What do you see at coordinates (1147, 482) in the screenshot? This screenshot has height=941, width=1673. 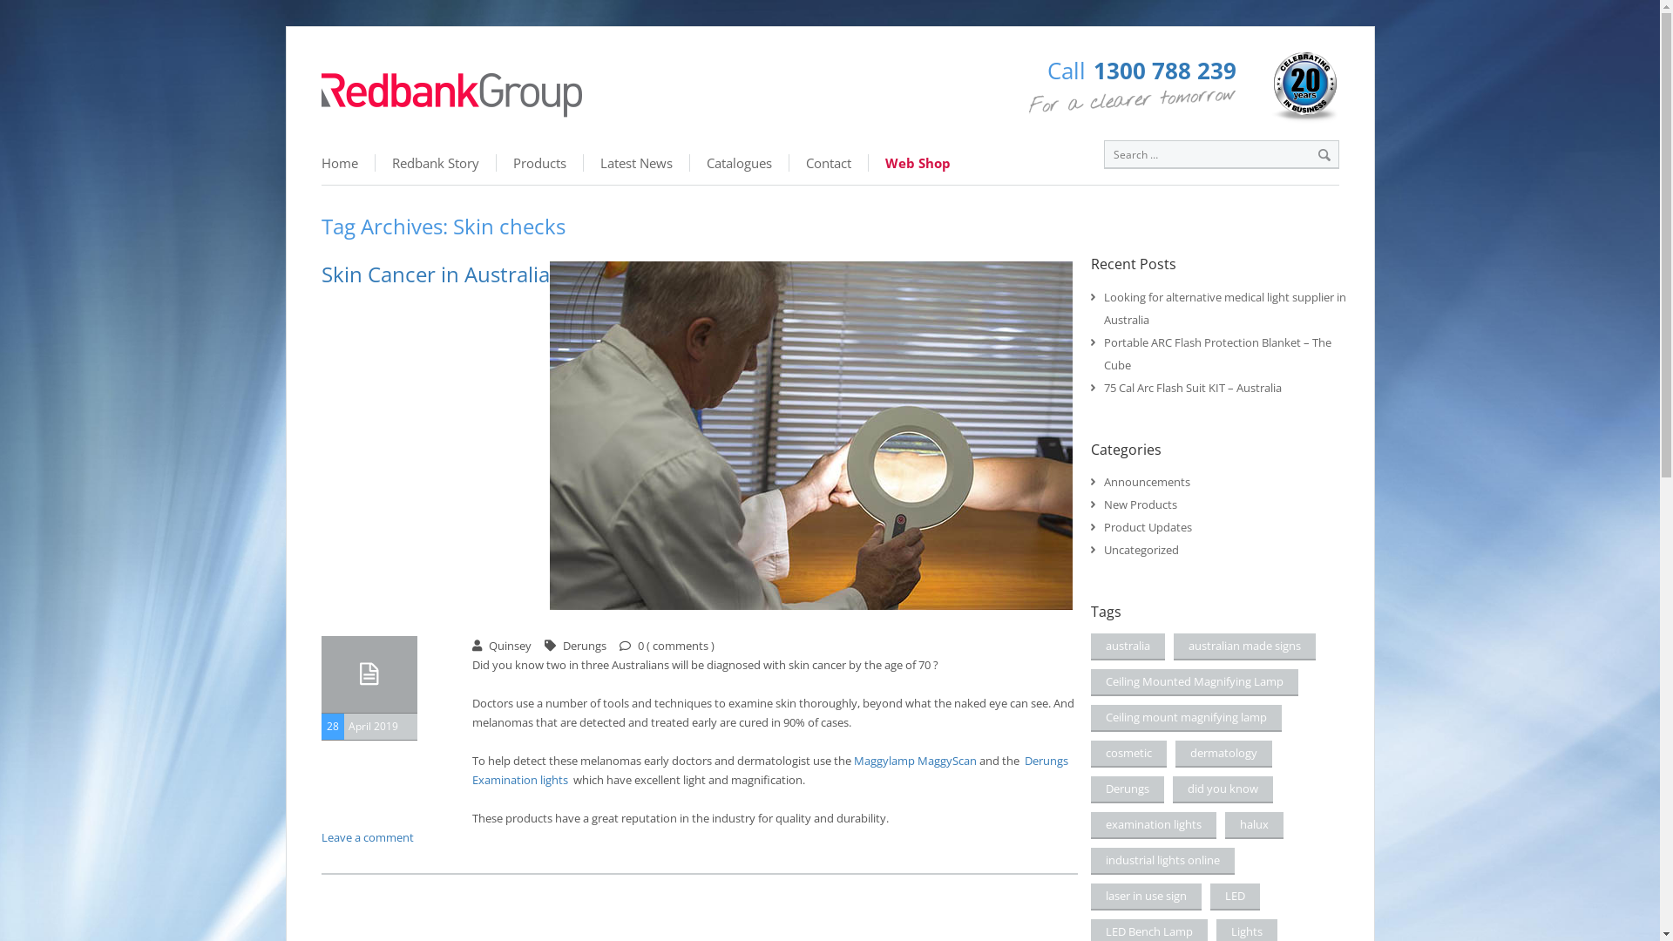 I see `Announcements` at bounding box center [1147, 482].